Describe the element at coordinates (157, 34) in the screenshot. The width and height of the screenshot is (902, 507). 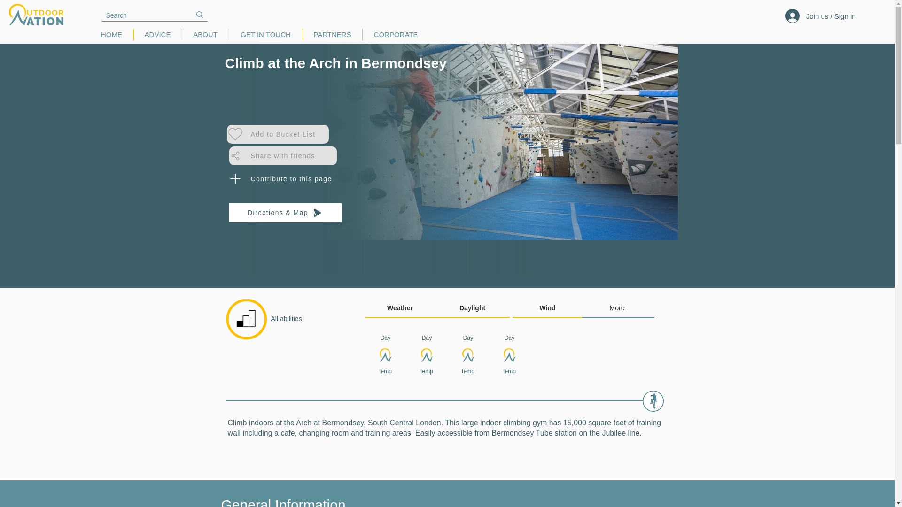
I see `Add to Bucket List` at that location.